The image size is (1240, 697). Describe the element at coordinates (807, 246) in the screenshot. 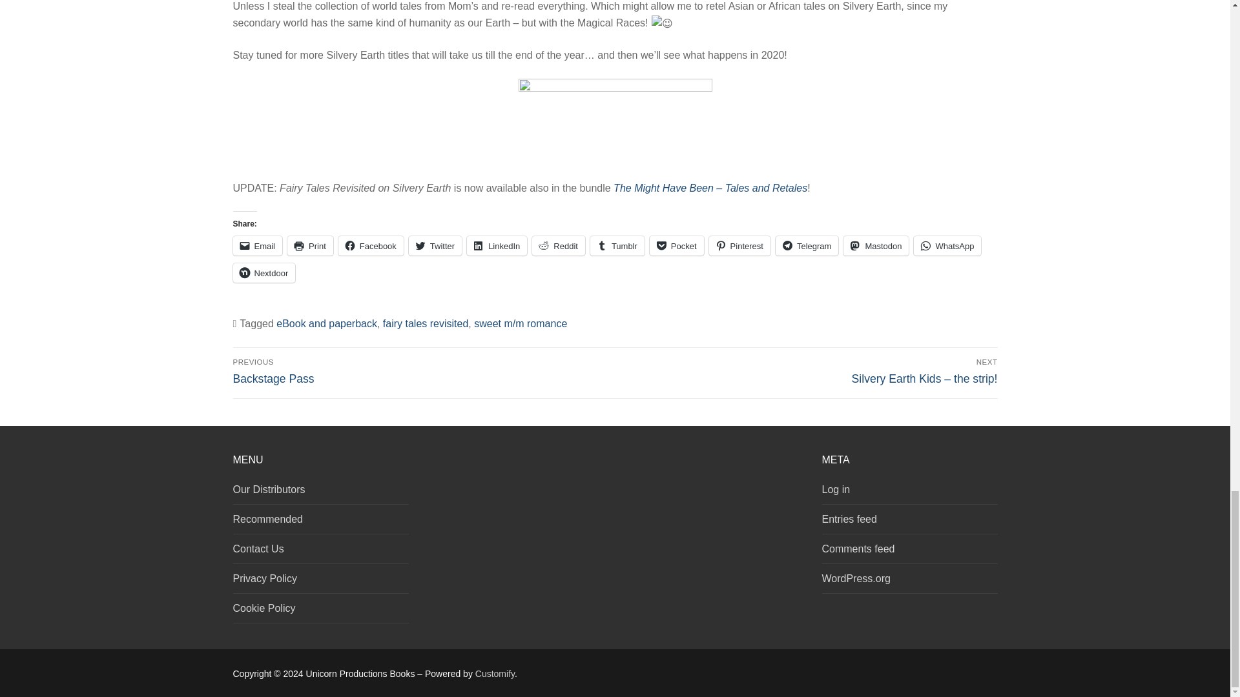

I see `Click to share on Telegram` at that location.